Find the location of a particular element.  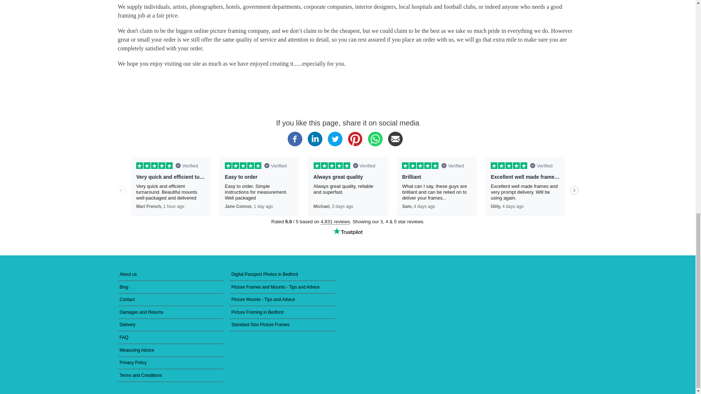

Privacy Policy for The Picture Gallery is located at coordinates (171, 363).